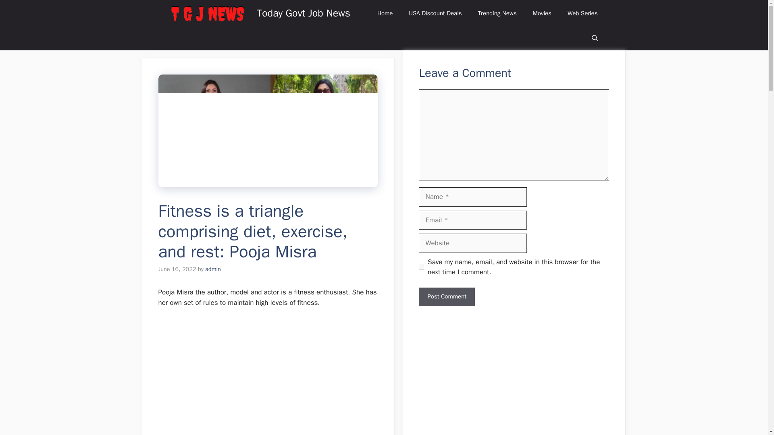  I want to click on Today Govt Job News, so click(304, 13).